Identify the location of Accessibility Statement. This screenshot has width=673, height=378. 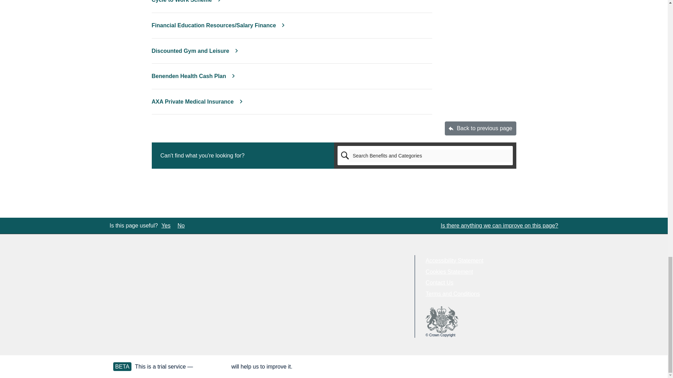
(454, 260).